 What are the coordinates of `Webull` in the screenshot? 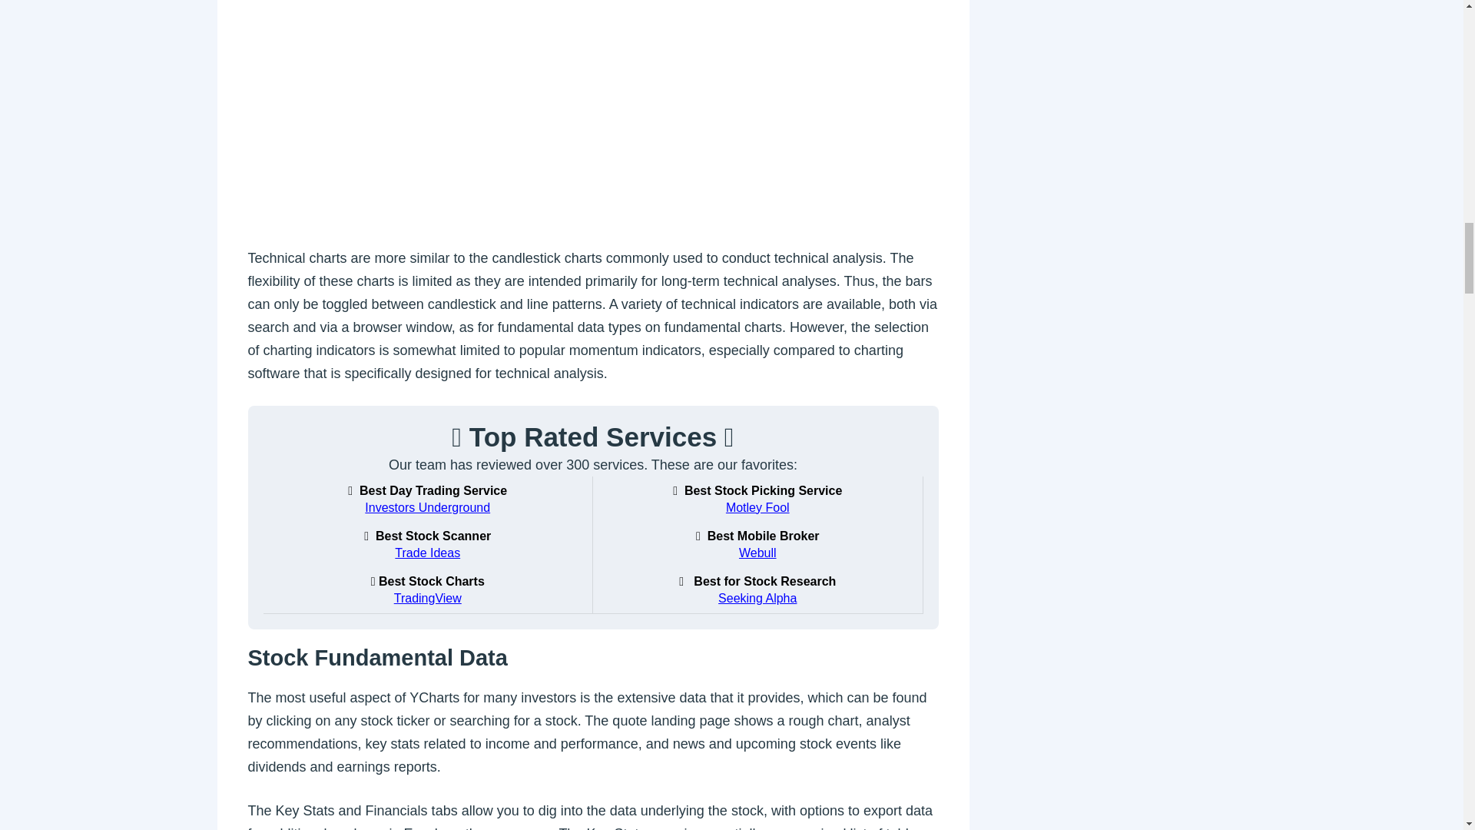 It's located at (757, 553).